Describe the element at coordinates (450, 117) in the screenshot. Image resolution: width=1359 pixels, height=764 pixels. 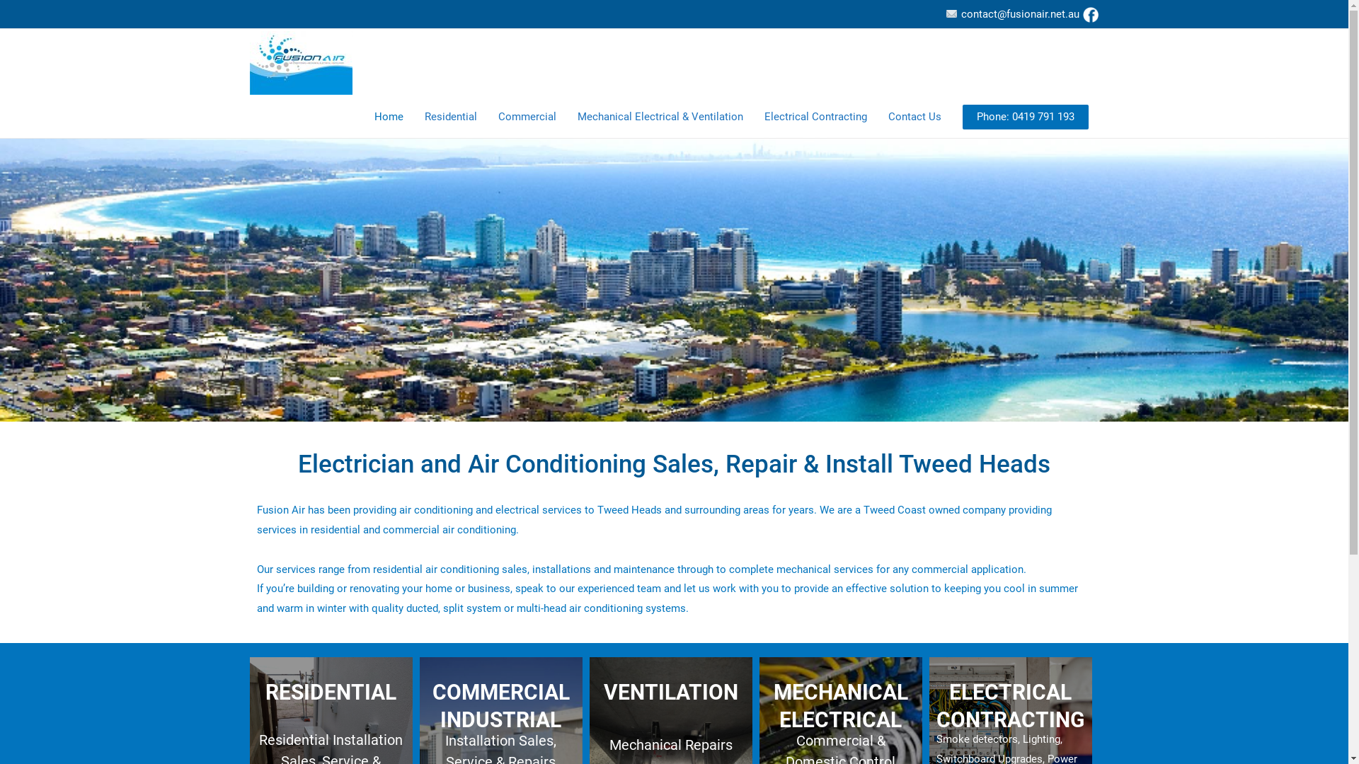
I see `Residential` at that location.